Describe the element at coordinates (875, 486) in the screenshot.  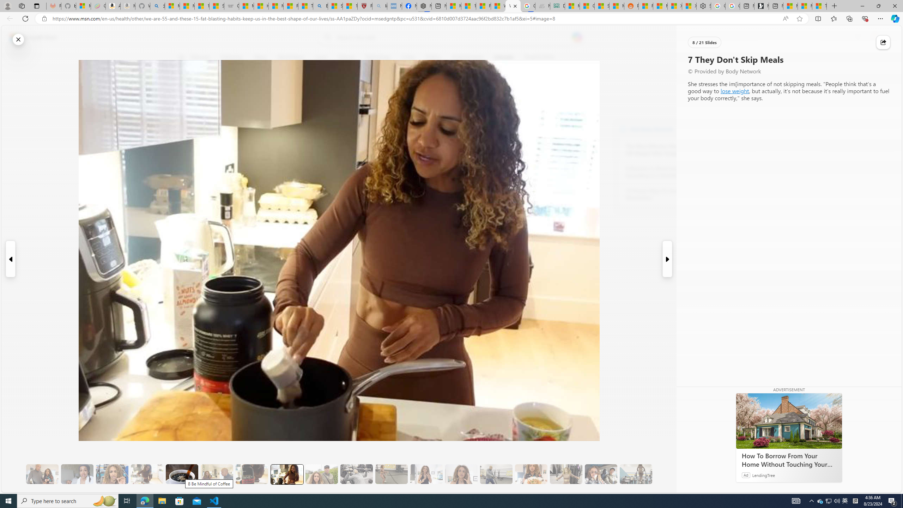
I see `Feedback` at that location.